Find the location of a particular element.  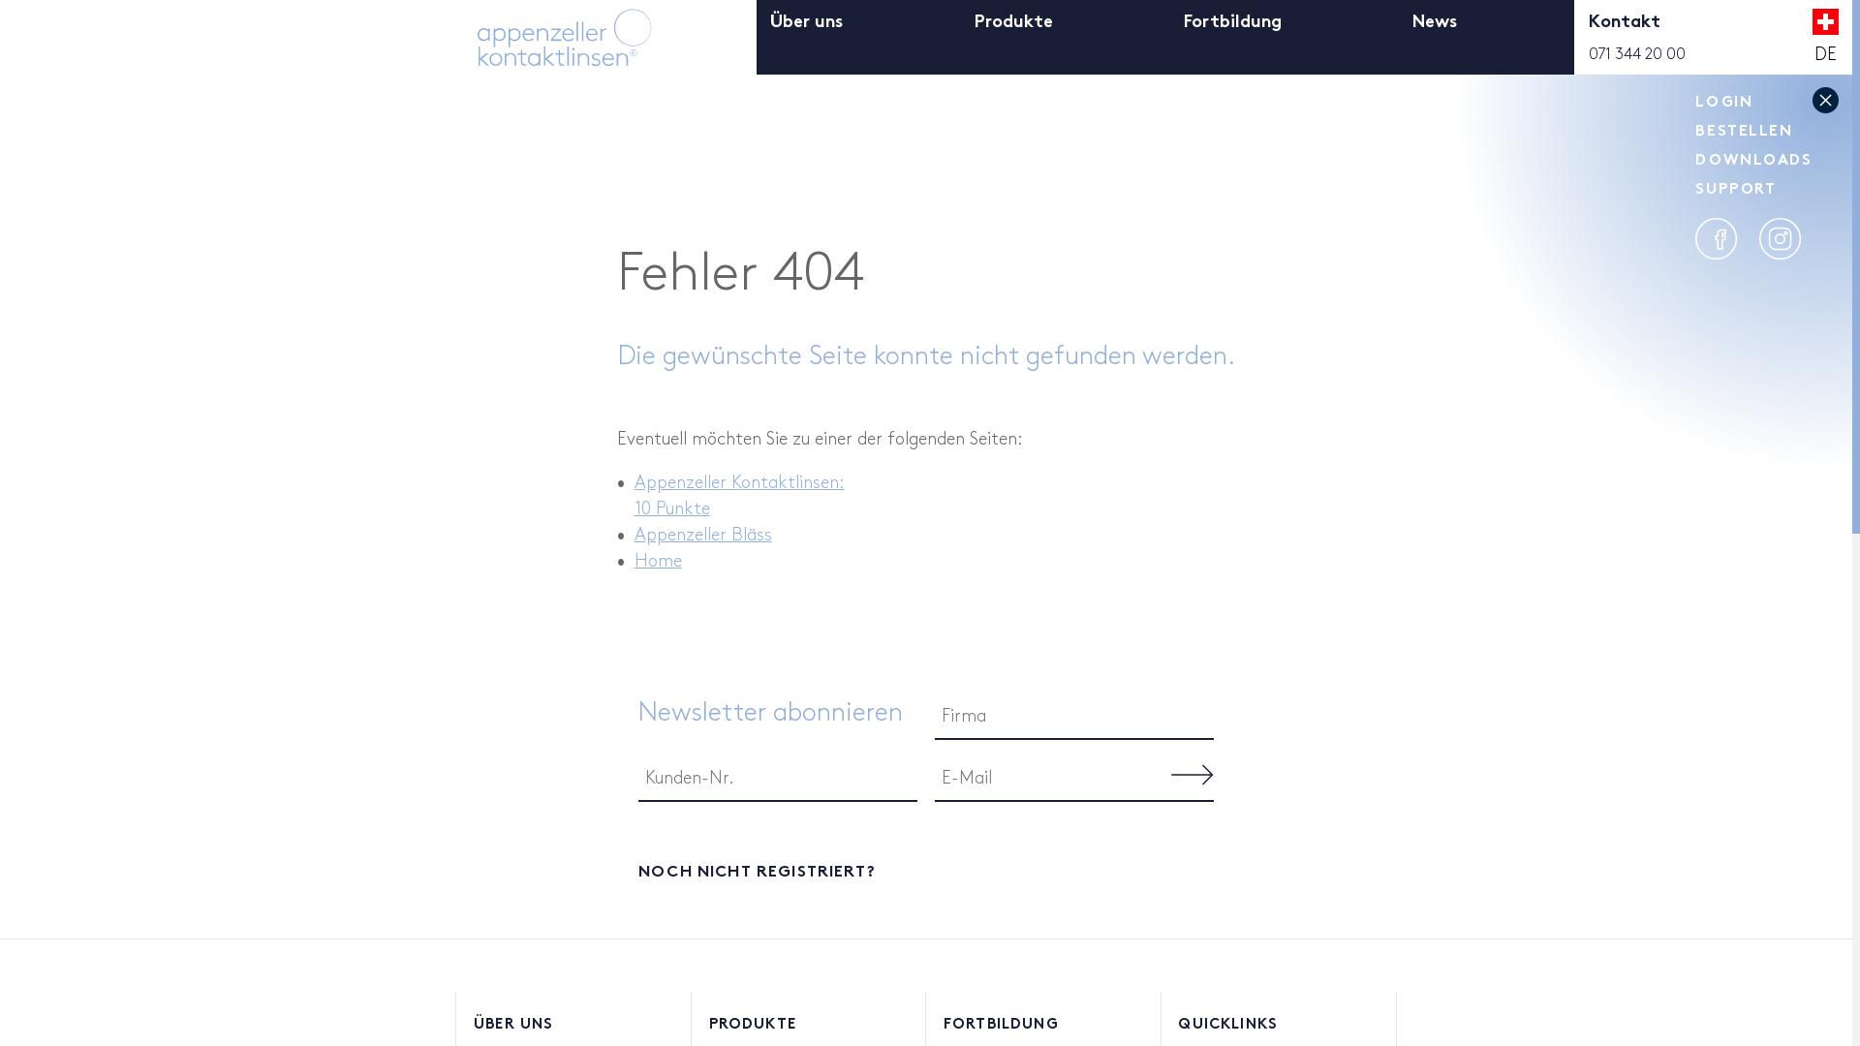

NOCH NICHT REGISTRIERT? is located at coordinates (926, 870).